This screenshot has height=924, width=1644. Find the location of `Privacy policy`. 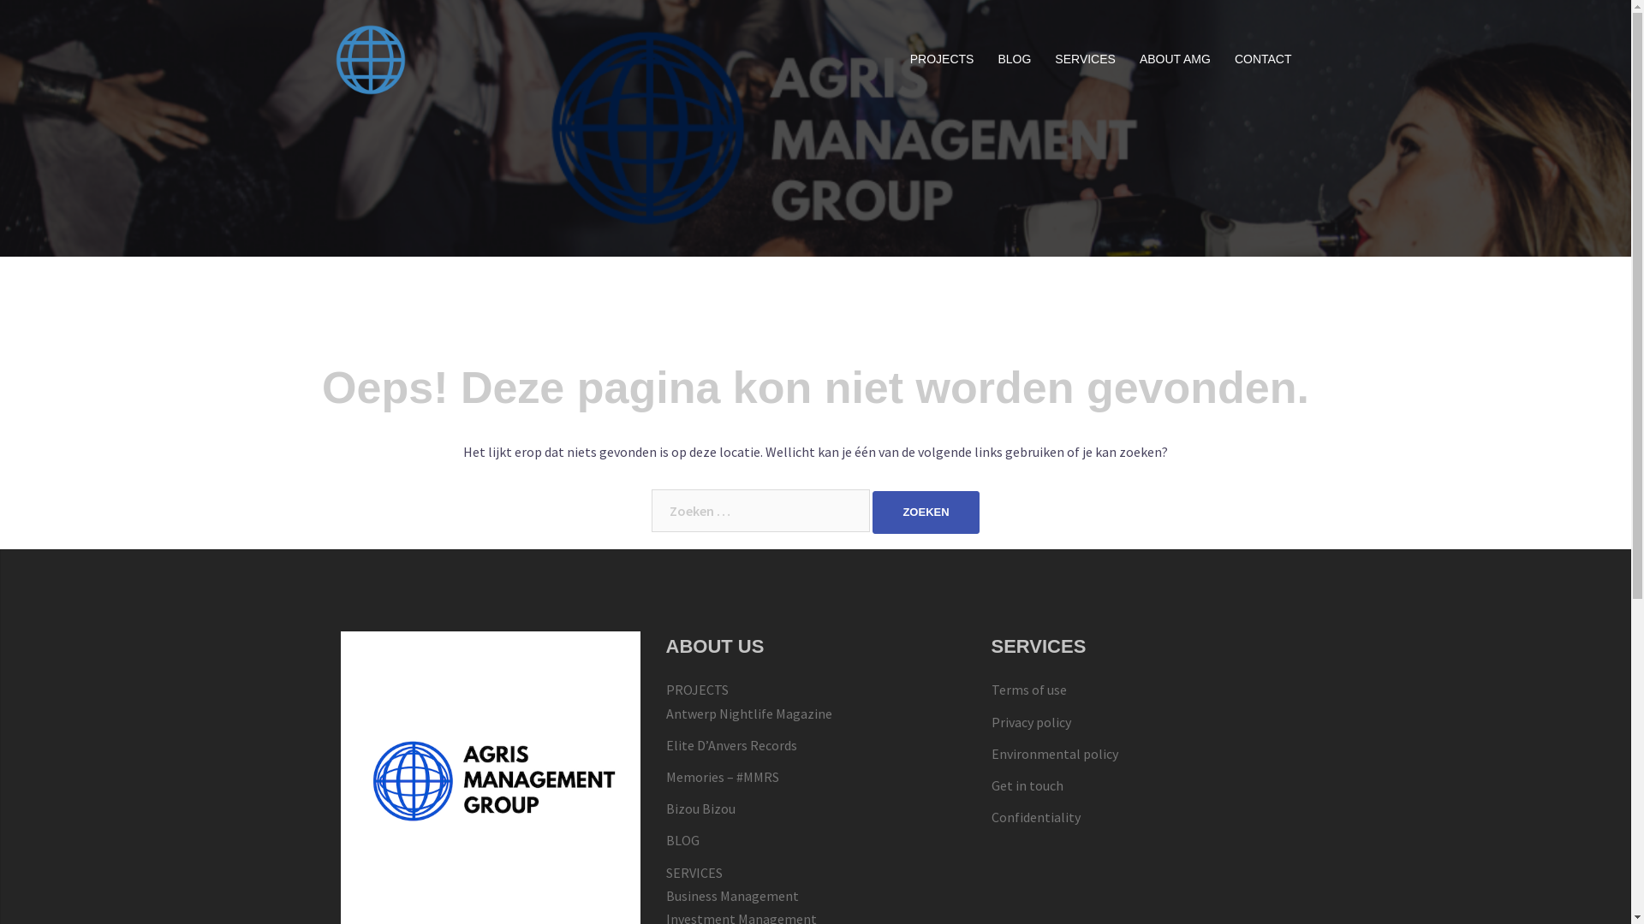

Privacy policy is located at coordinates (1031, 722).